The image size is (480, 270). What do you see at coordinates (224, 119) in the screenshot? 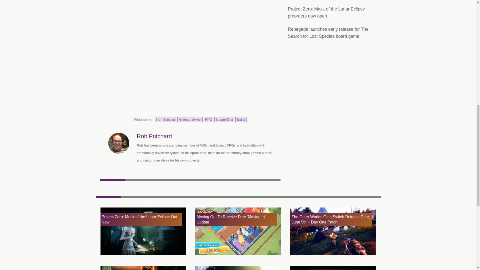
I see `Square Enix` at bounding box center [224, 119].